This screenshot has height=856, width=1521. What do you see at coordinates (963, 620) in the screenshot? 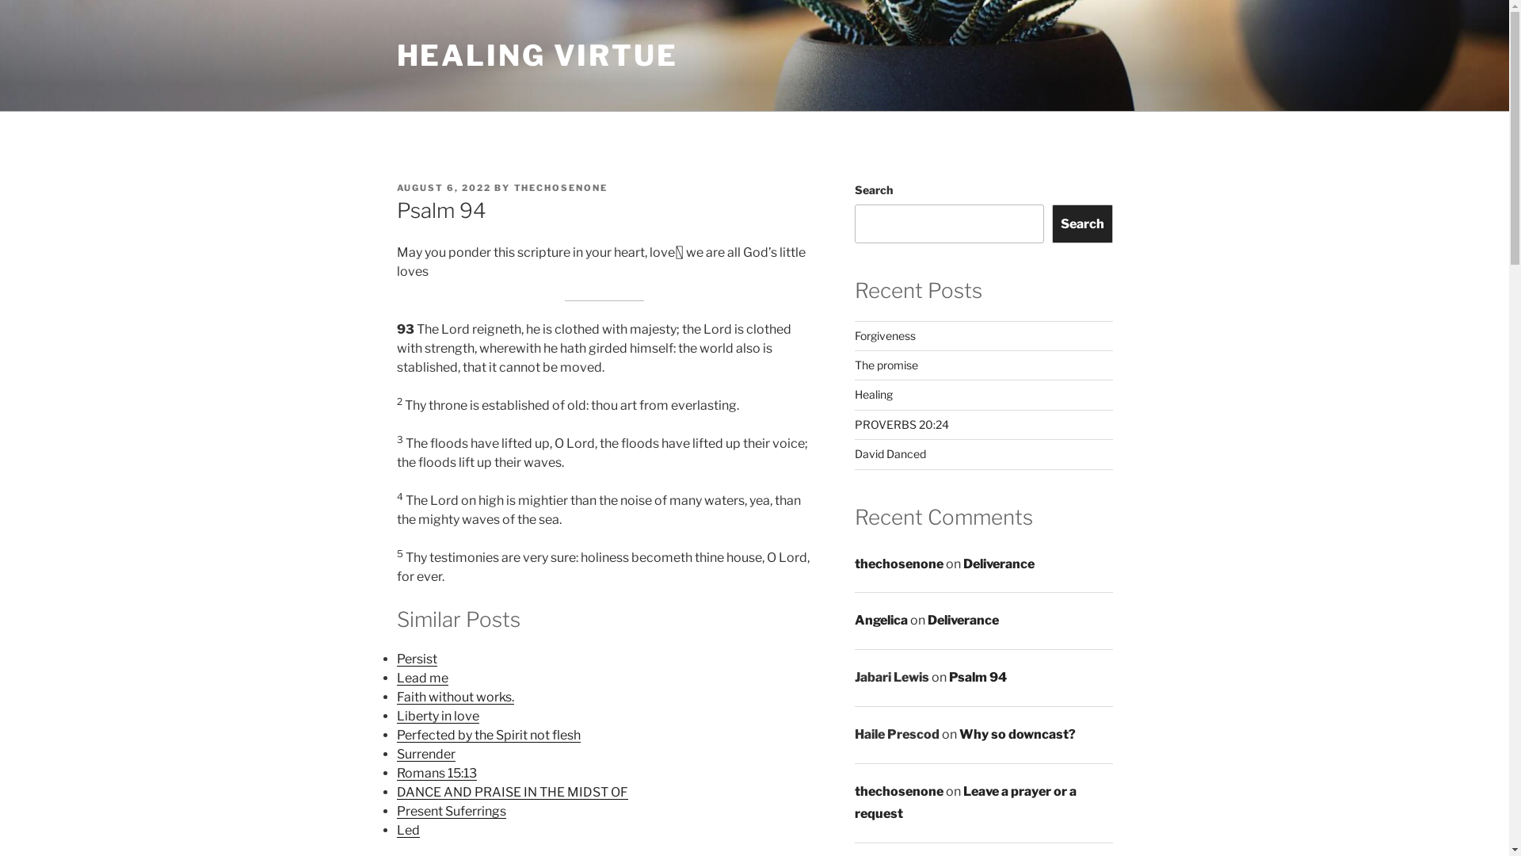
I see `Deliverance` at bounding box center [963, 620].